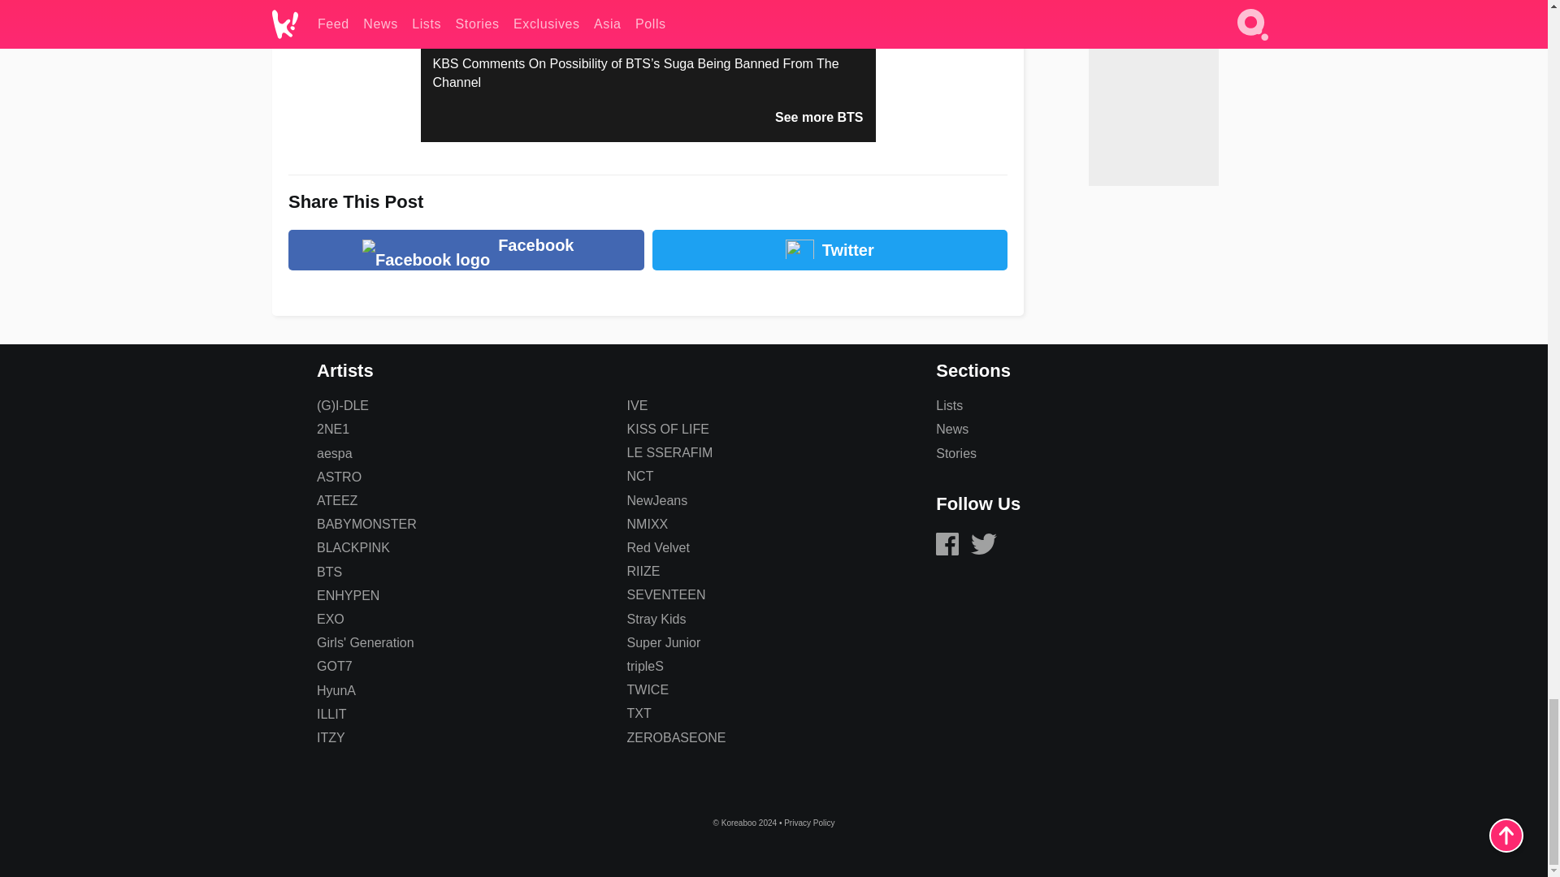  Describe the element at coordinates (330, 737) in the screenshot. I see `ITZY` at that location.